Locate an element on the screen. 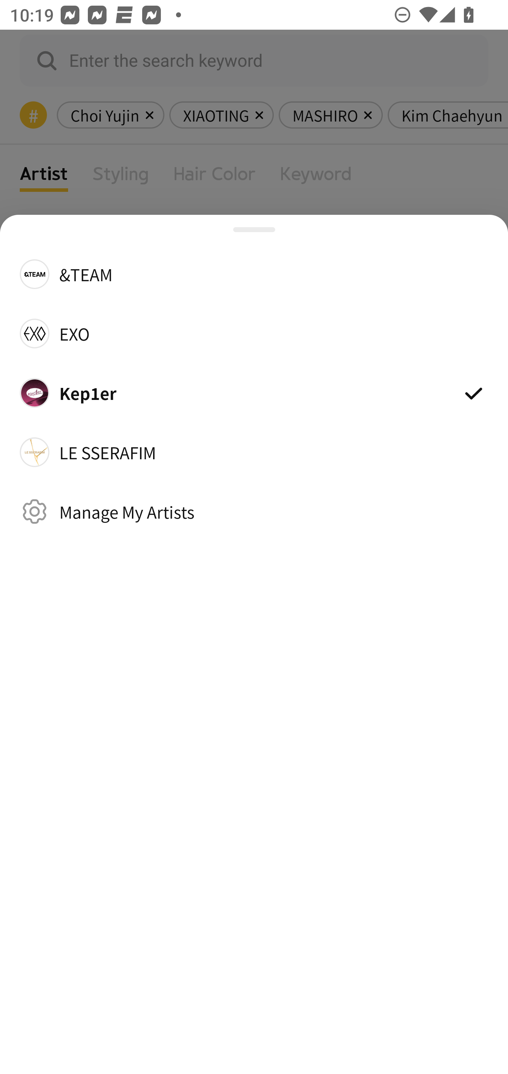 The width and height of the screenshot is (508, 1074). &TEAM is located at coordinates (254, 273).